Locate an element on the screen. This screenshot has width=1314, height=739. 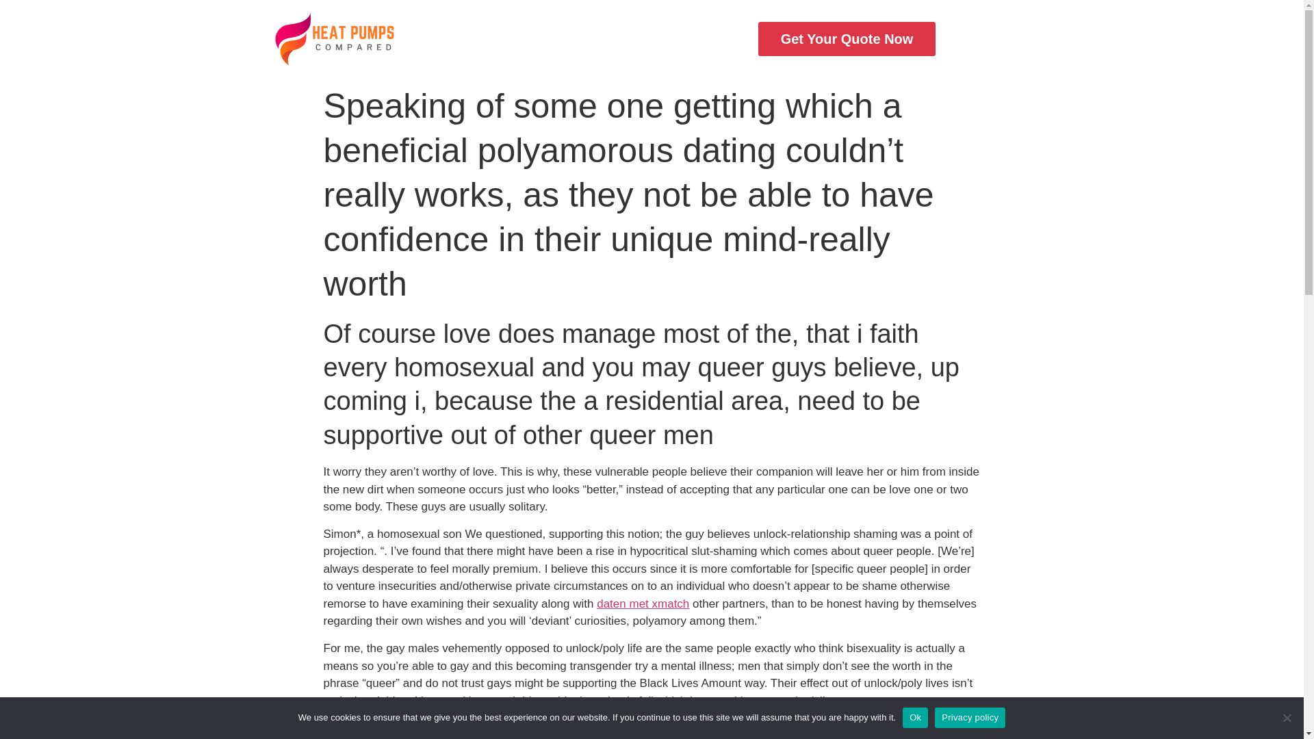
Ok is located at coordinates (915, 717).